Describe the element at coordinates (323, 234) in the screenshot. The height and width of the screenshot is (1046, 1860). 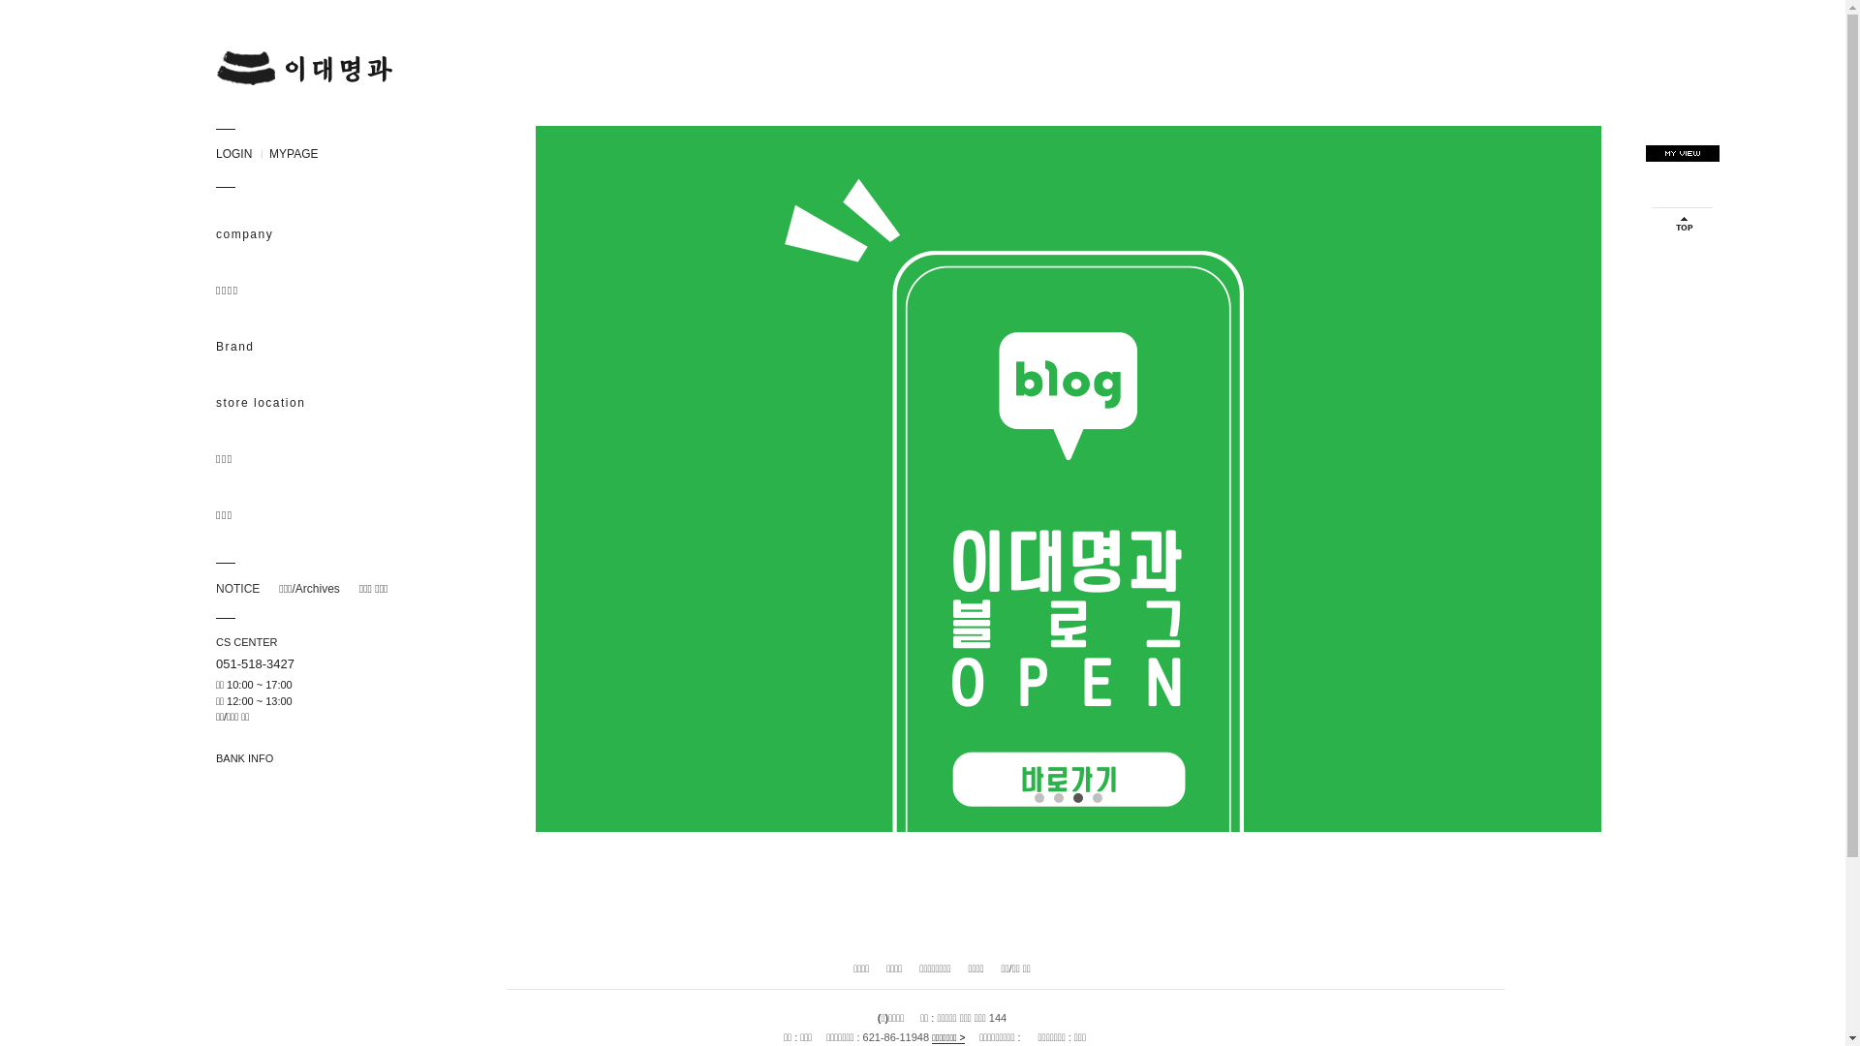
I see `company` at that location.